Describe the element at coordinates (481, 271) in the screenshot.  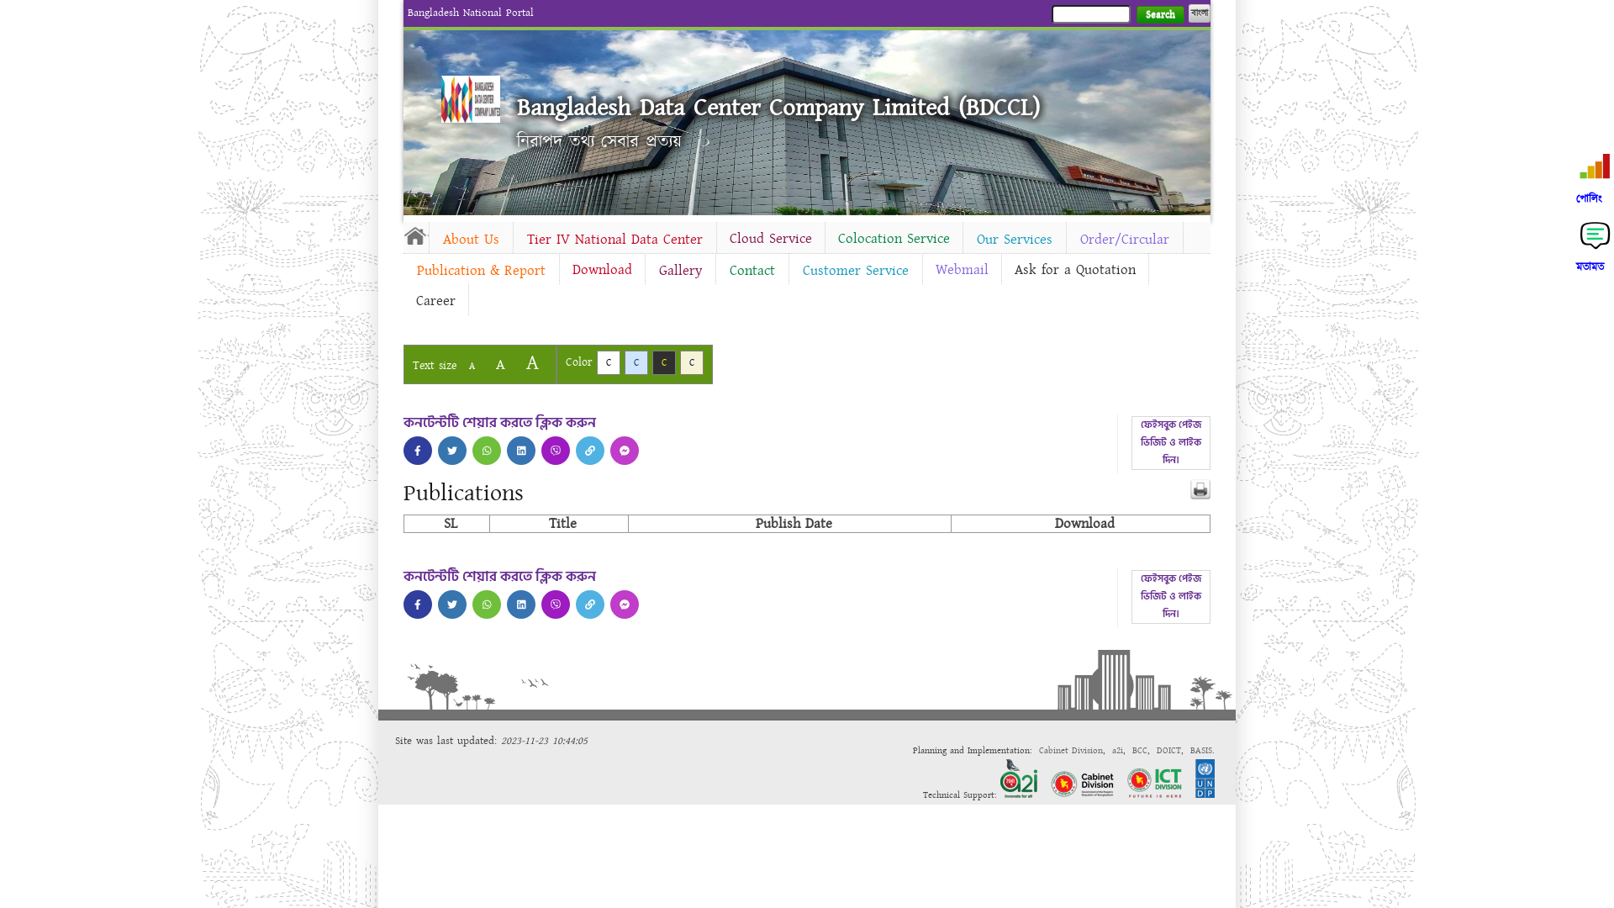
I see `Publication & Report` at that location.